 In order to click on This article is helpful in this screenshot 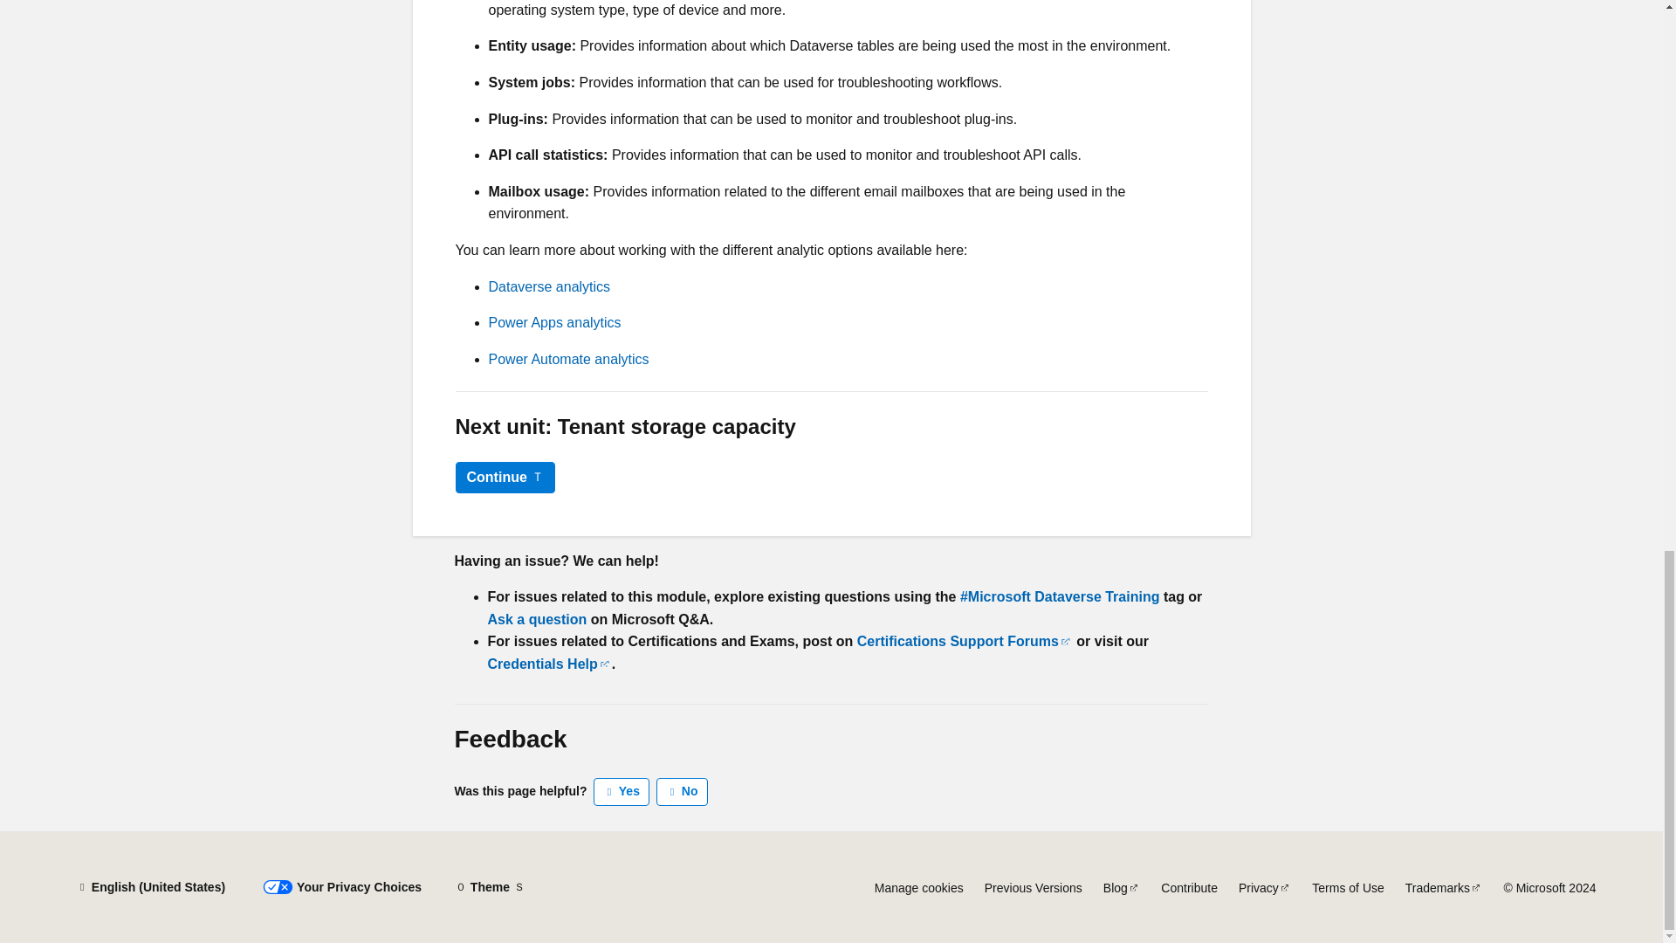, I will do `click(622, 792)`.